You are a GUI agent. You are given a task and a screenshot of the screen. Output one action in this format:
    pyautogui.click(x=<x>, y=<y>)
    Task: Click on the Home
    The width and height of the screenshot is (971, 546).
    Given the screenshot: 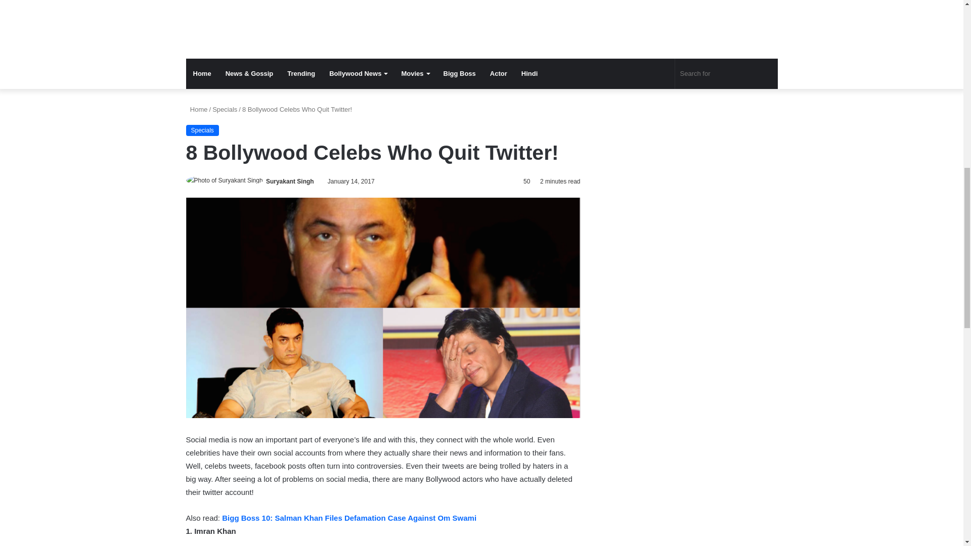 What is the action you would take?
    pyautogui.click(x=197, y=109)
    